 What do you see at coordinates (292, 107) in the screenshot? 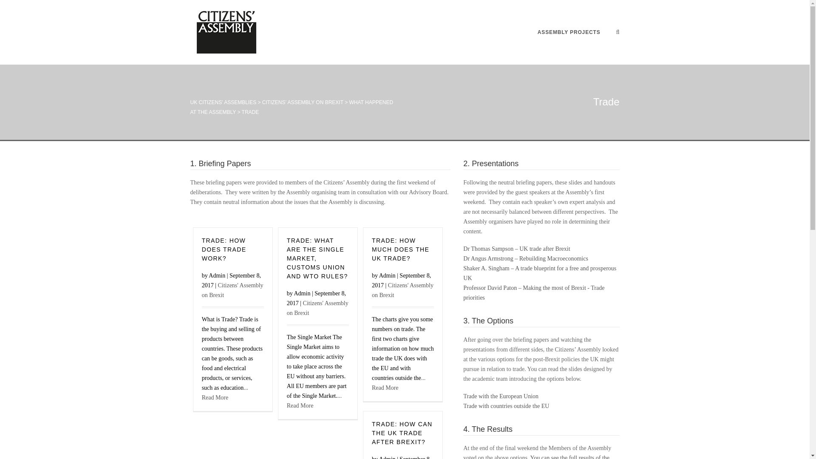
I see `WHAT HAPPENED AT THE ASSEMBLY` at bounding box center [292, 107].